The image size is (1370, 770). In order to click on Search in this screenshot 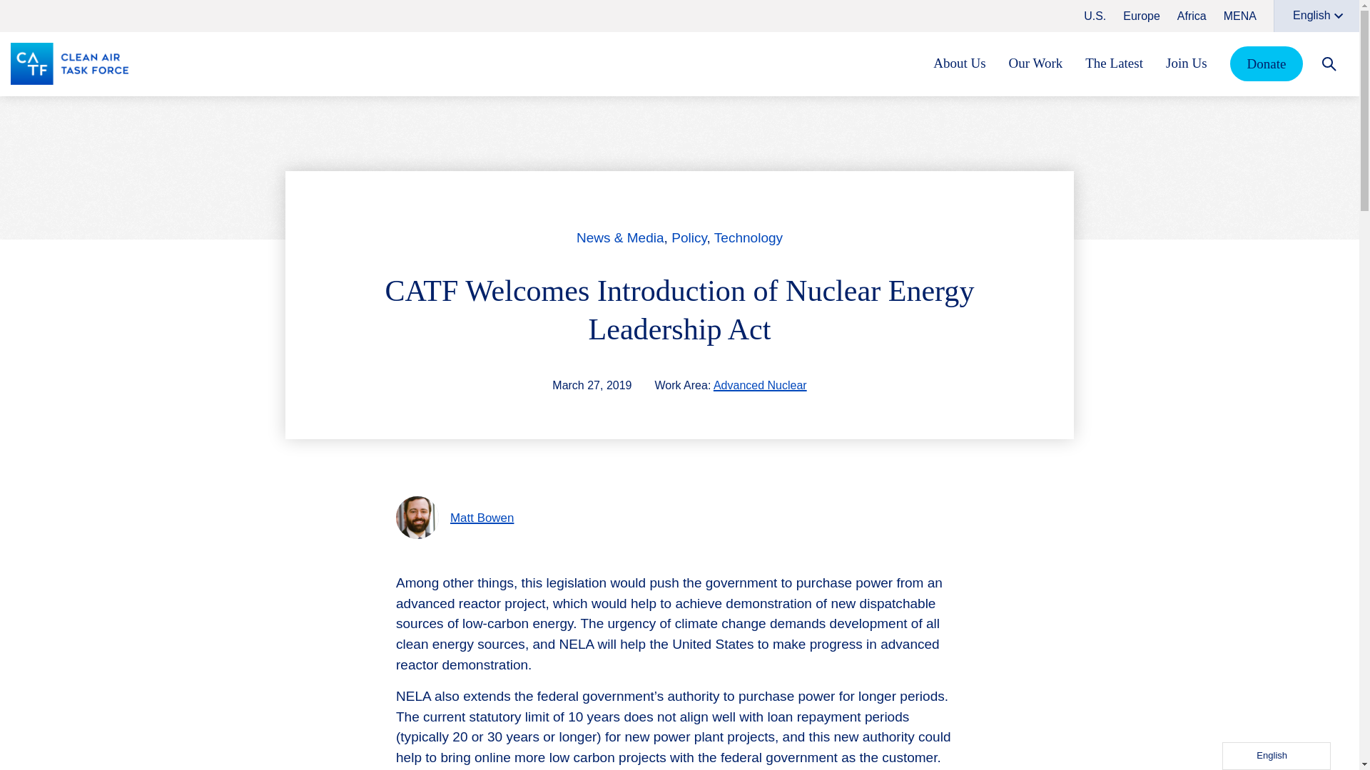, I will do `click(1329, 63)`.